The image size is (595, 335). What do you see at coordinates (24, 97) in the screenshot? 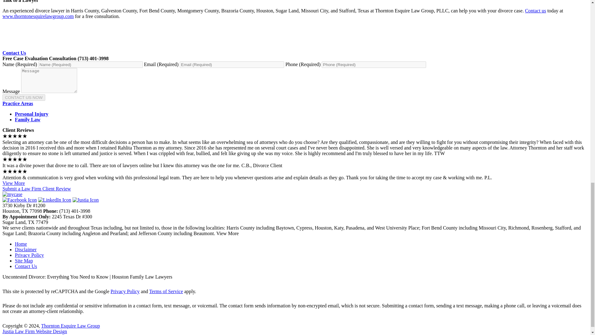
I see `CONTACT US NOW` at bounding box center [24, 97].